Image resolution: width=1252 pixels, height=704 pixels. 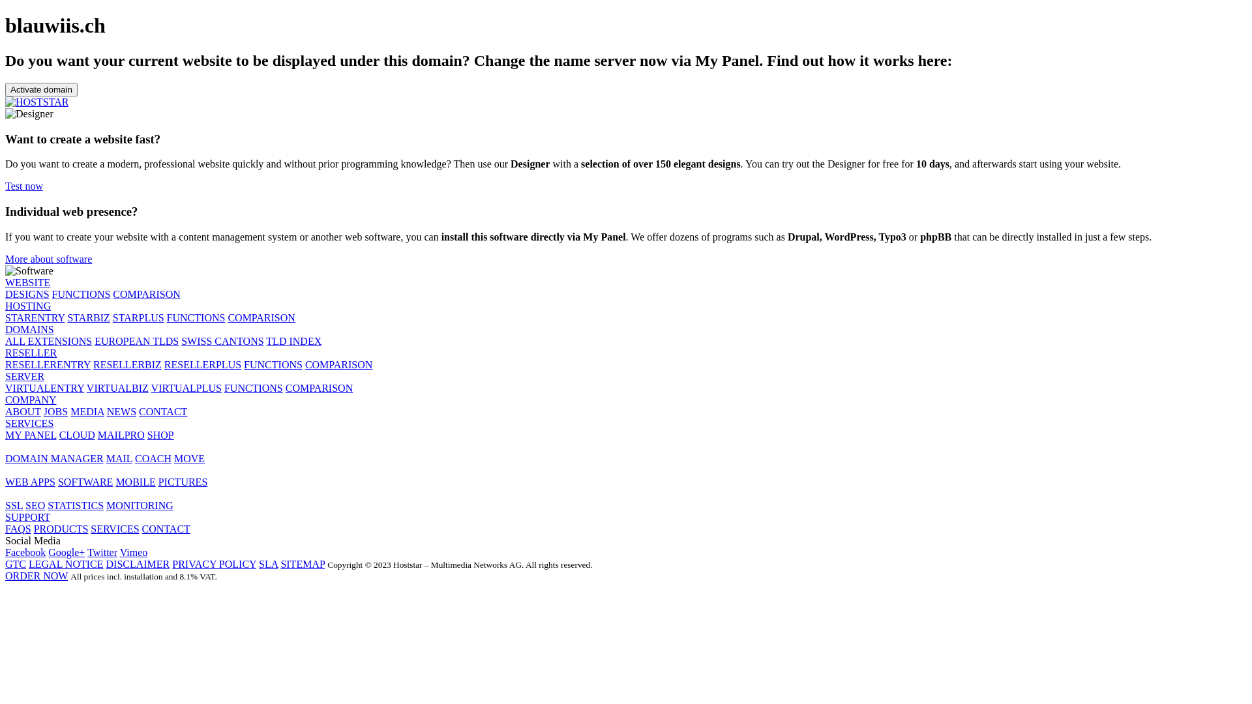 I want to click on VIRTUALPLUS, so click(x=186, y=389).